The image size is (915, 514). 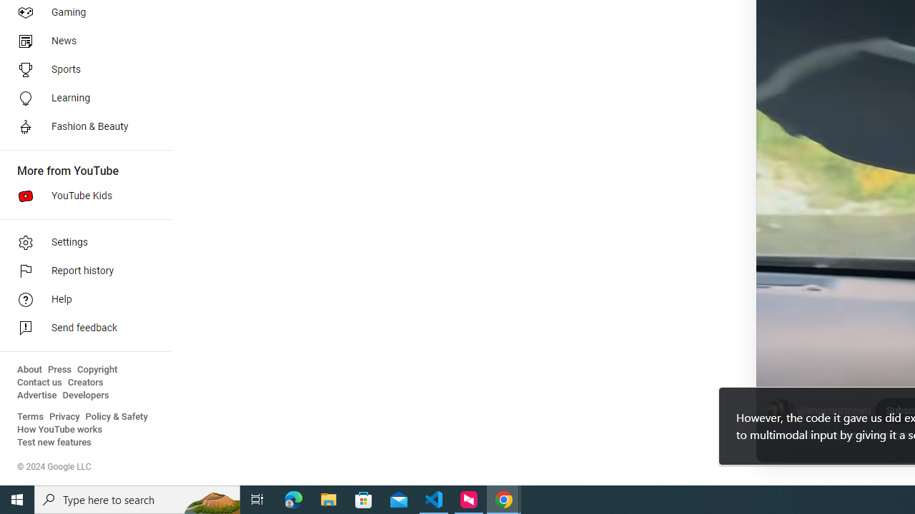 What do you see at coordinates (86, 395) in the screenshot?
I see `Developers` at bounding box center [86, 395].